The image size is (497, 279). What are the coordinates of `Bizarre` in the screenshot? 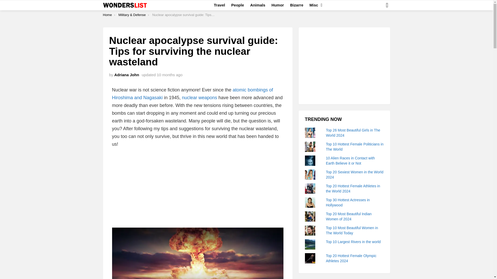 It's located at (297, 5).